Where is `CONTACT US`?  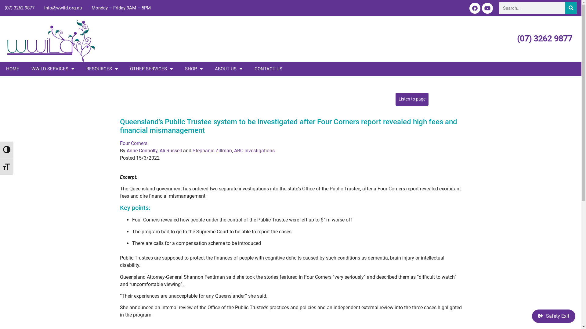
CONTACT US is located at coordinates (269, 69).